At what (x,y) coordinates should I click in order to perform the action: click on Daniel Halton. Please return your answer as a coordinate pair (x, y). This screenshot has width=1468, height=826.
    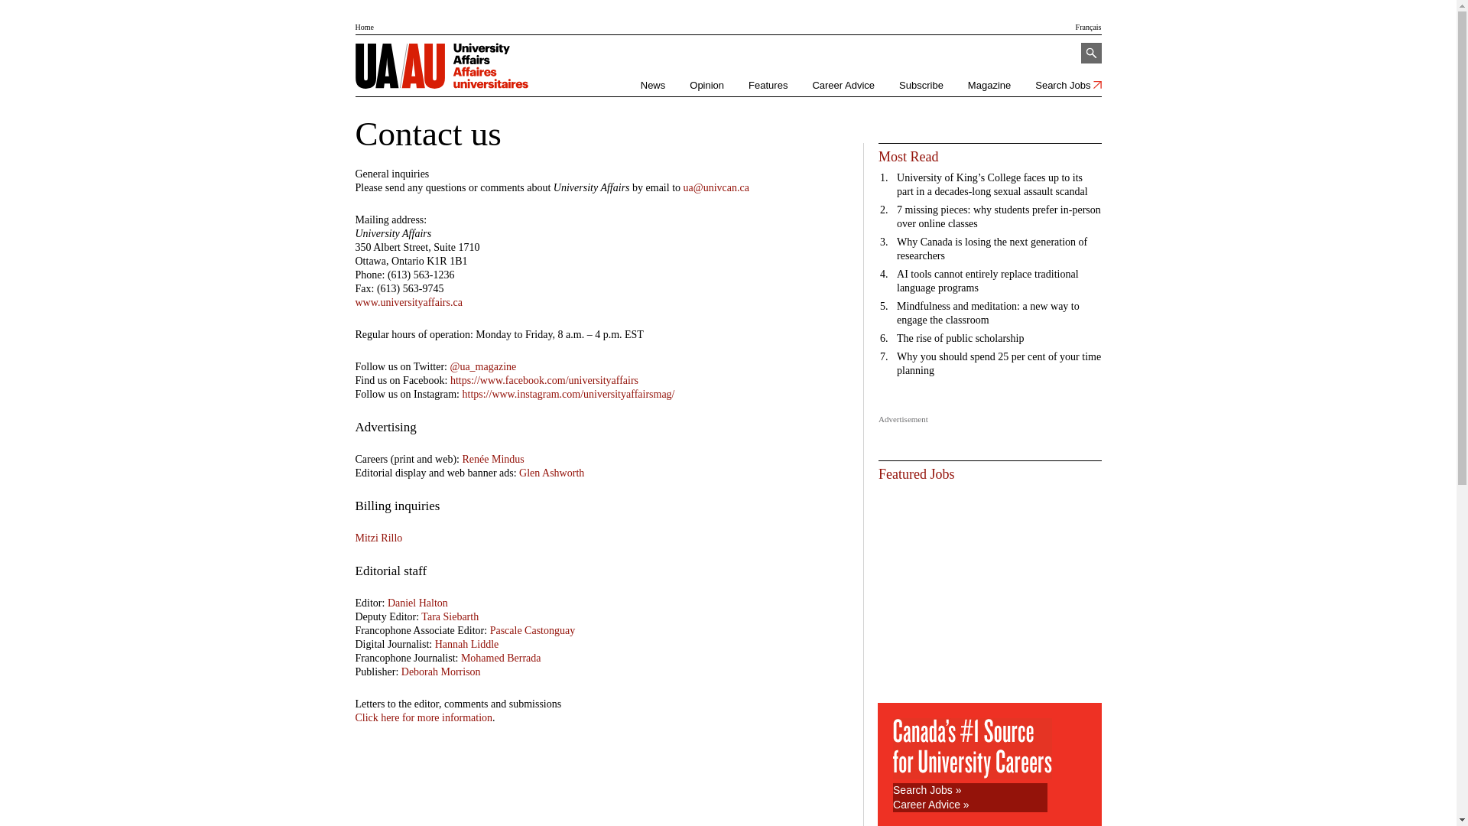
    Looking at the image, I should click on (417, 603).